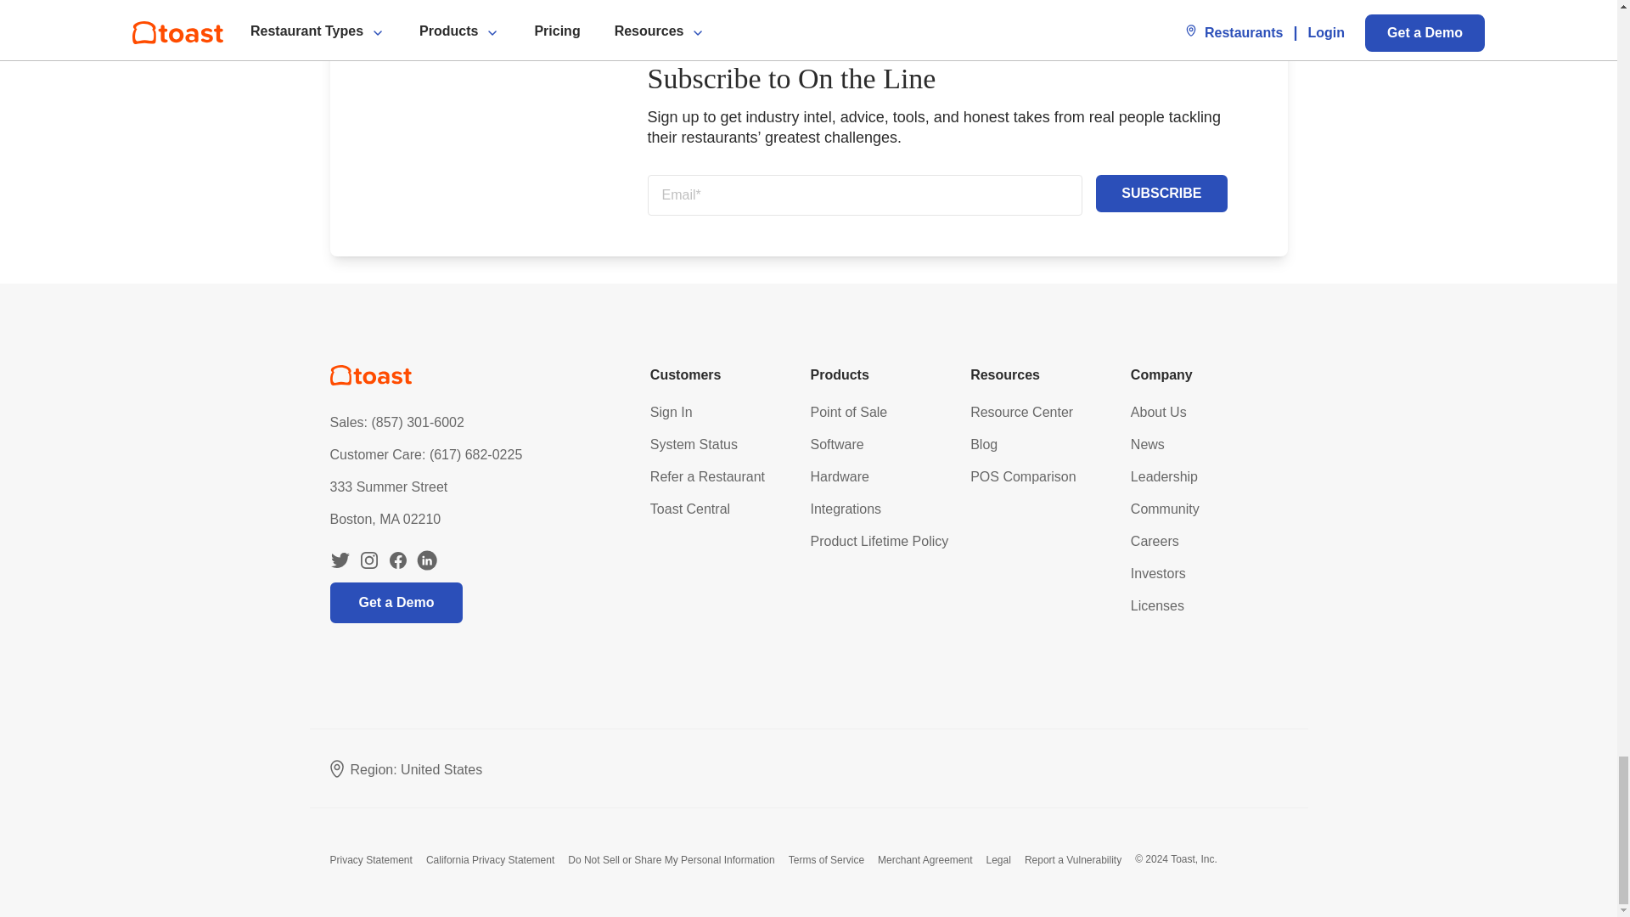  What do you see at coordinates (426, 560) in the screenshot?
I see `Toast on LinkedIn` at bounding box center [426, 560].